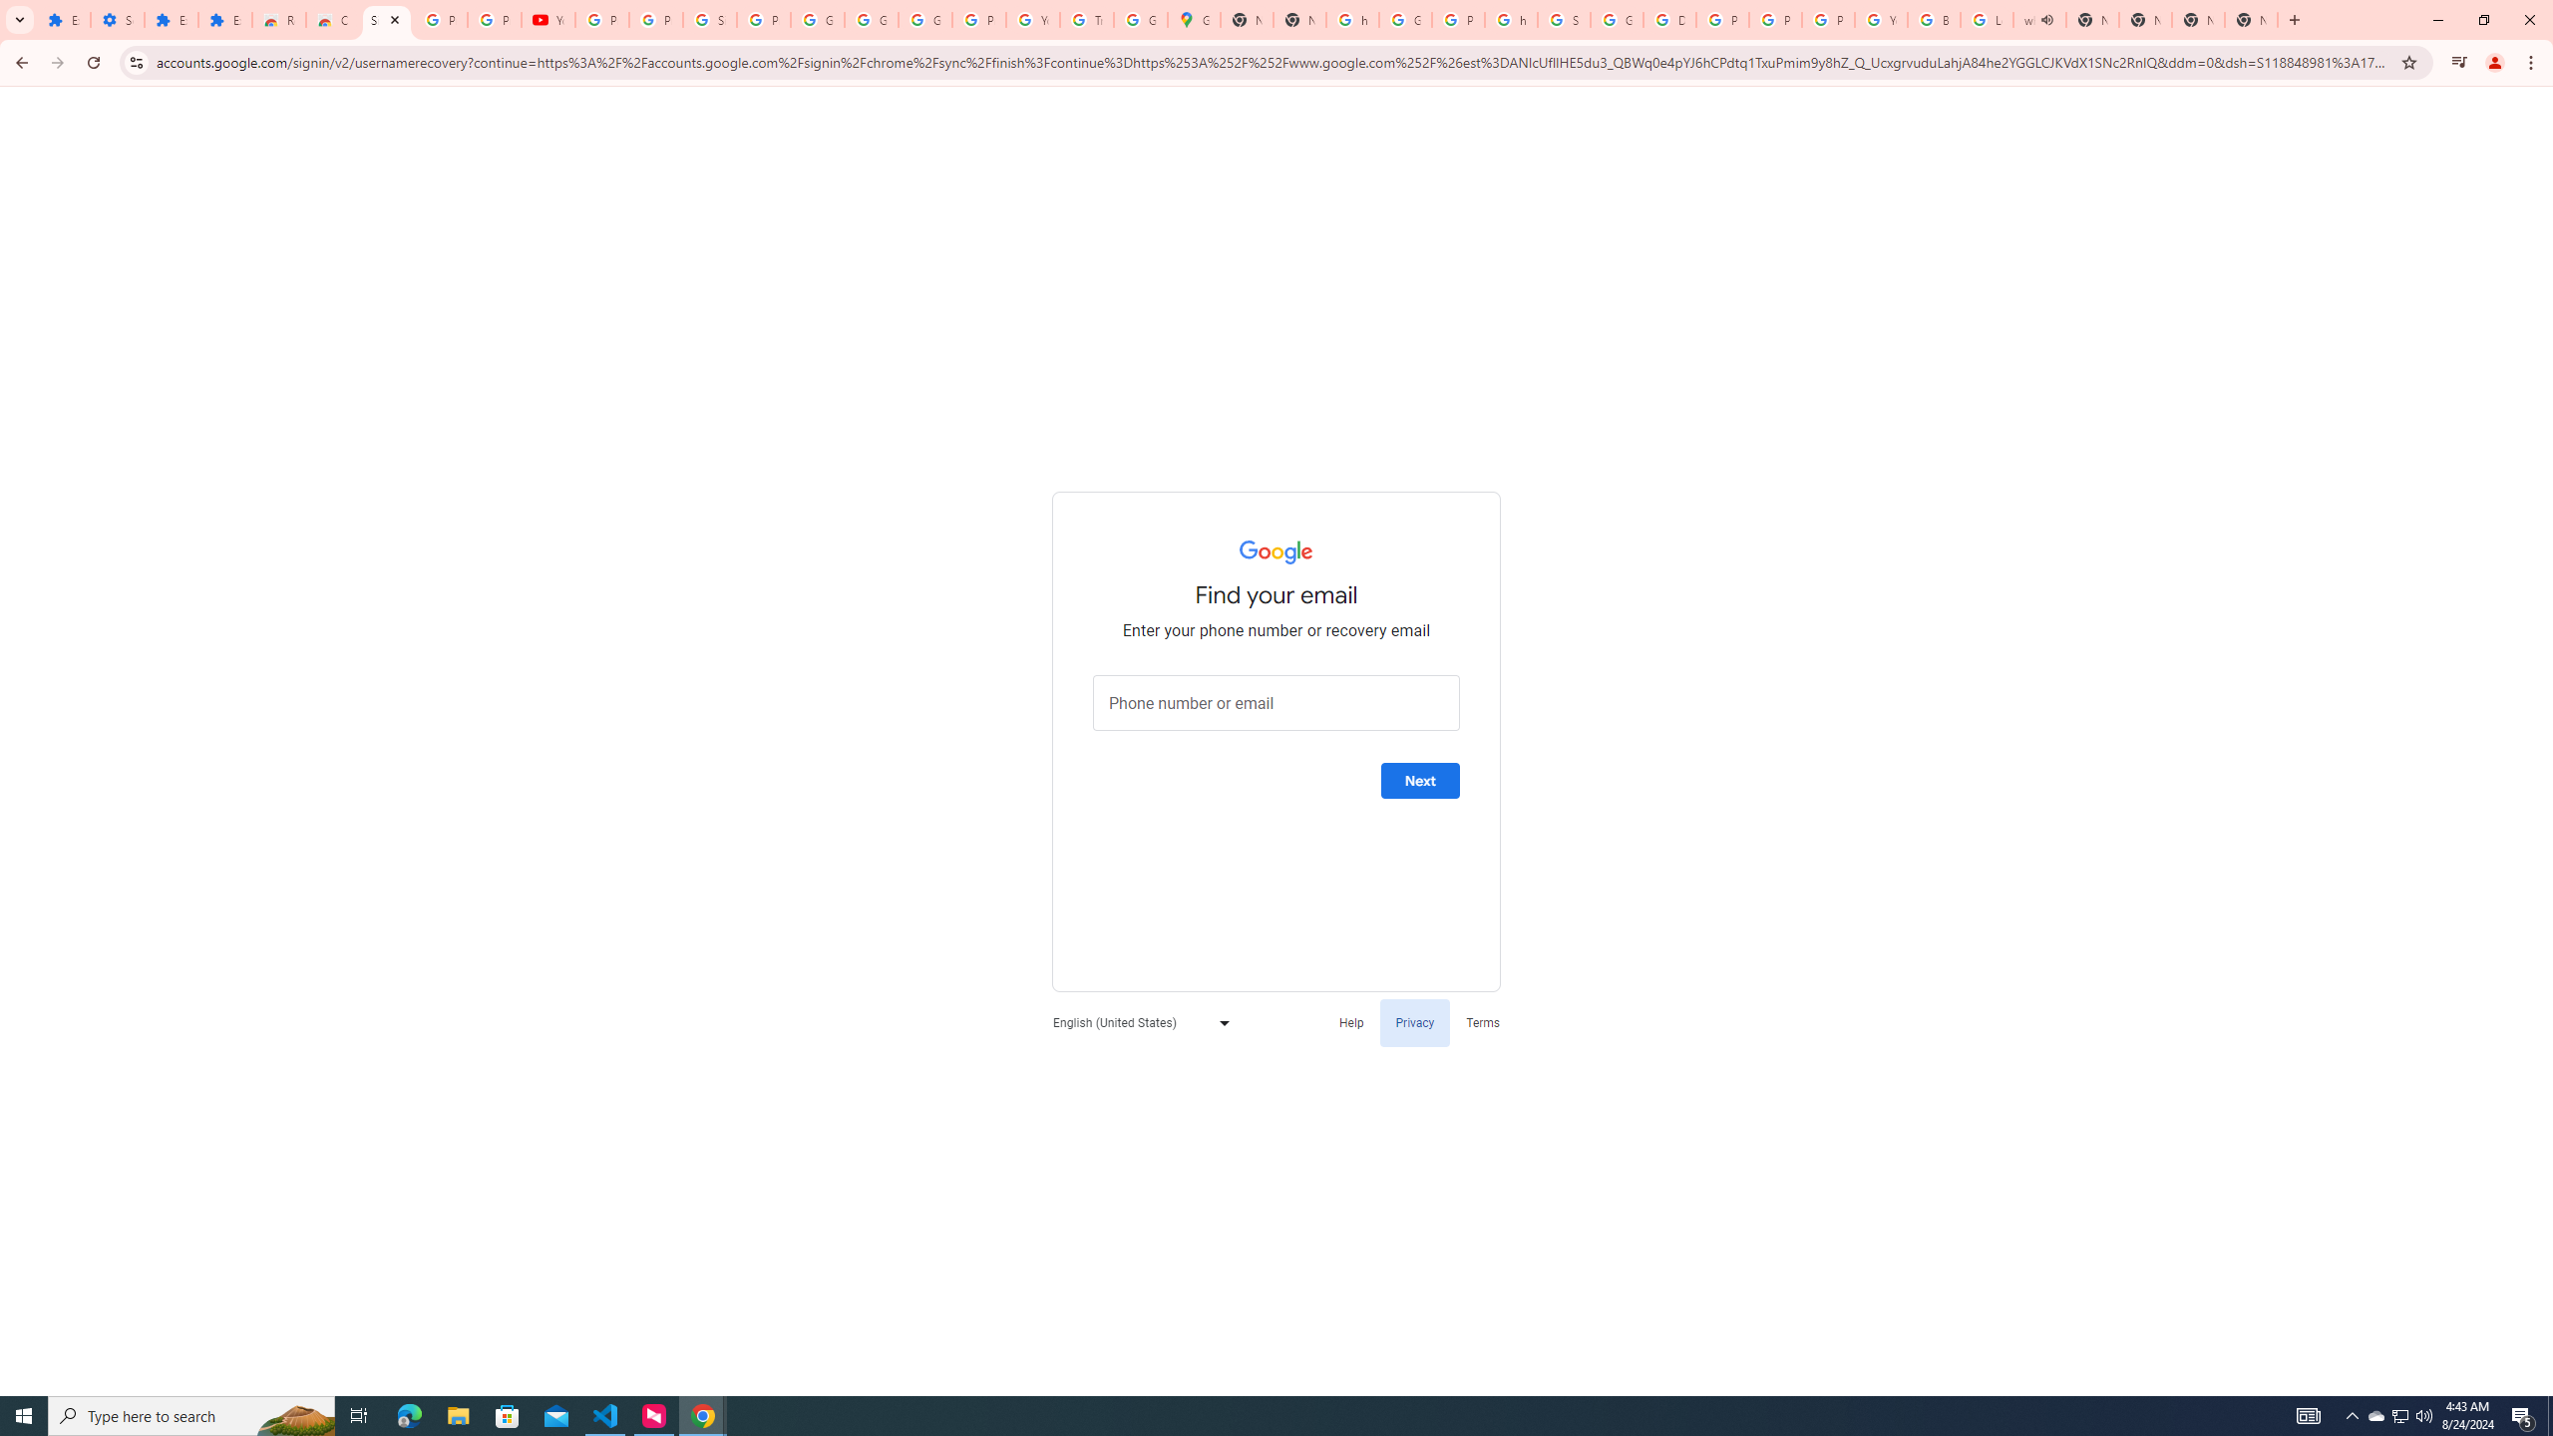 The image size is (2553, 1436). Describe the element at coordinates (1276, 703) in the screenshot. I see `Phone number or email` at that location.